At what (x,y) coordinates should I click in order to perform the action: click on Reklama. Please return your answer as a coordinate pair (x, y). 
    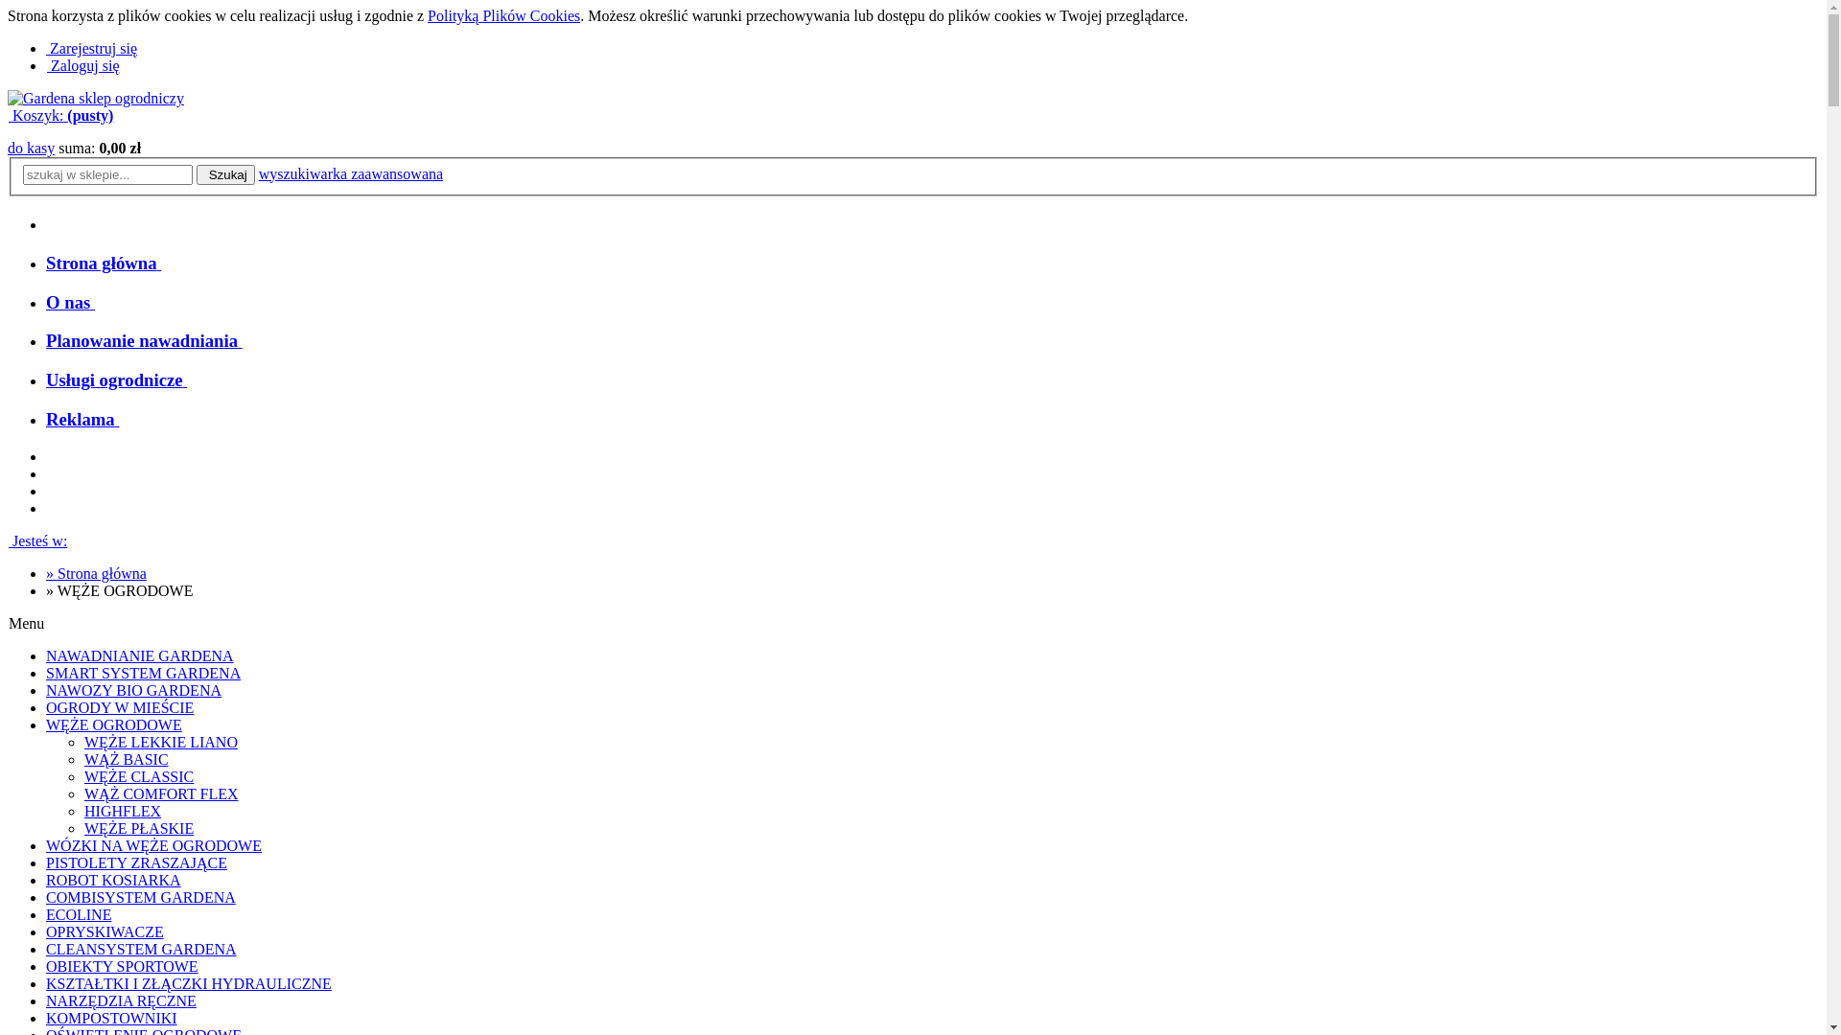
    Looking at the image, I should click on (82, 420).